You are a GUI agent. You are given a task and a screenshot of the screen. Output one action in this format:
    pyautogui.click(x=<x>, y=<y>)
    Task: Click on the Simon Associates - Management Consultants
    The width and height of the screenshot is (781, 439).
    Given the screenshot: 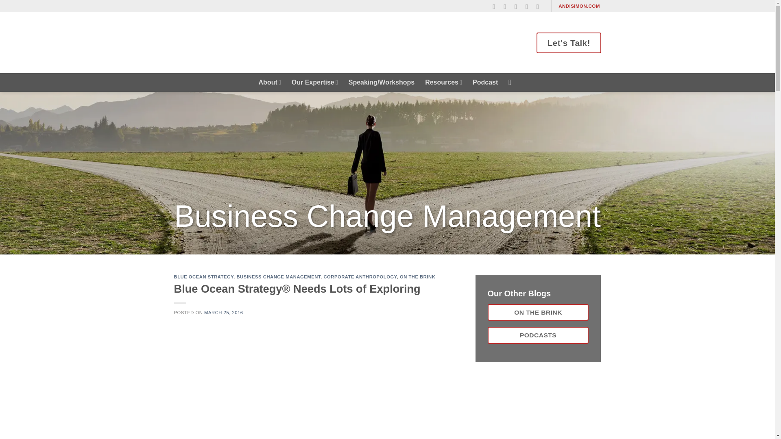 What is the action you would take?
    pyautogui.click(x=245, y=42)
    